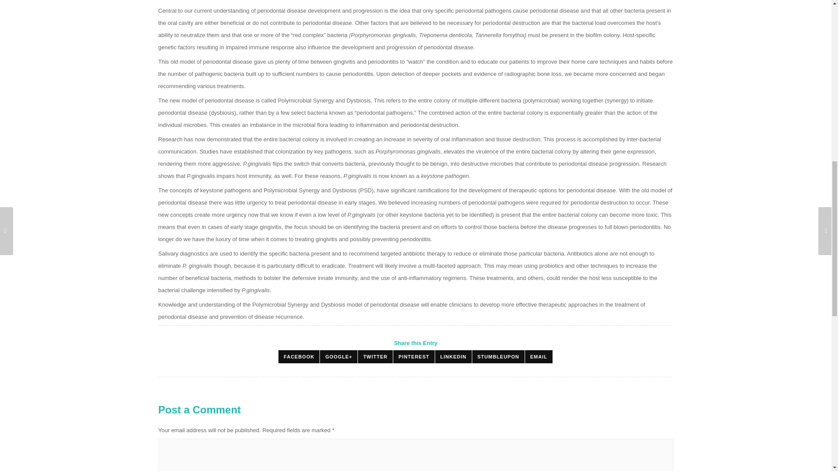 This screenshot has height=471, width=838. I want to click on STUMBLEUPON, so click(498, 357).